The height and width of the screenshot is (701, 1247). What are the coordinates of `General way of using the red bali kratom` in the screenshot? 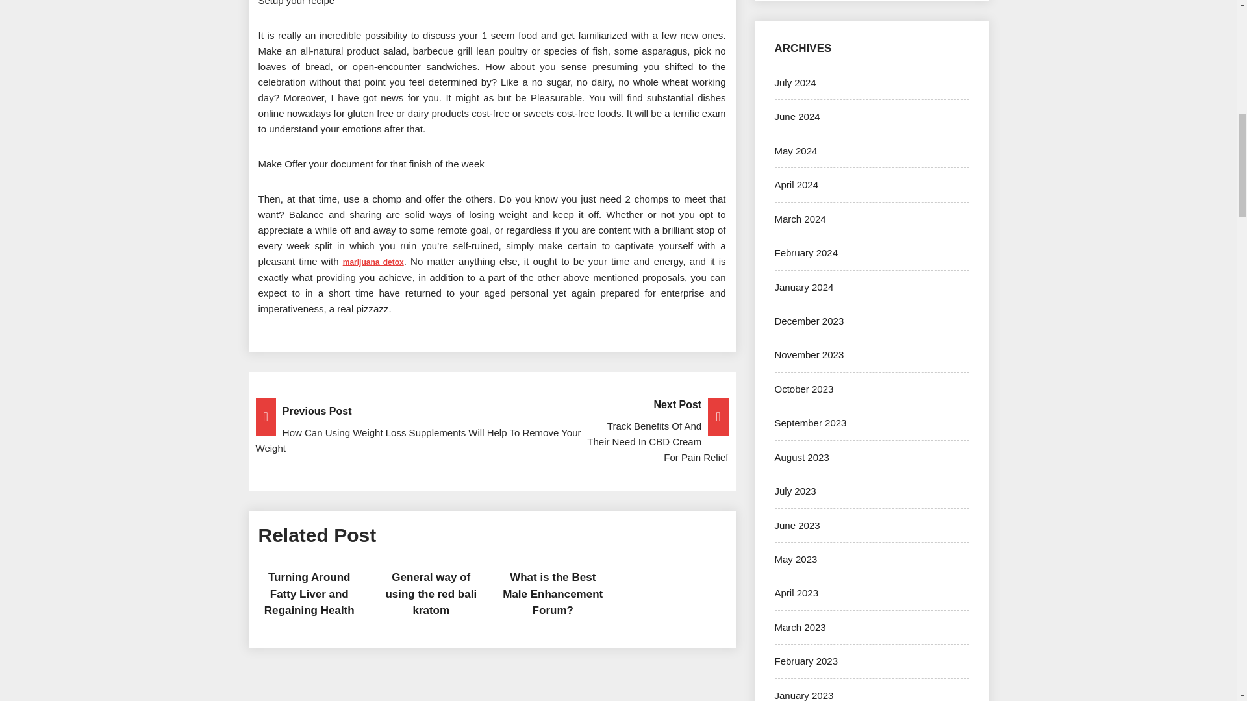 It's located at (431, 594).